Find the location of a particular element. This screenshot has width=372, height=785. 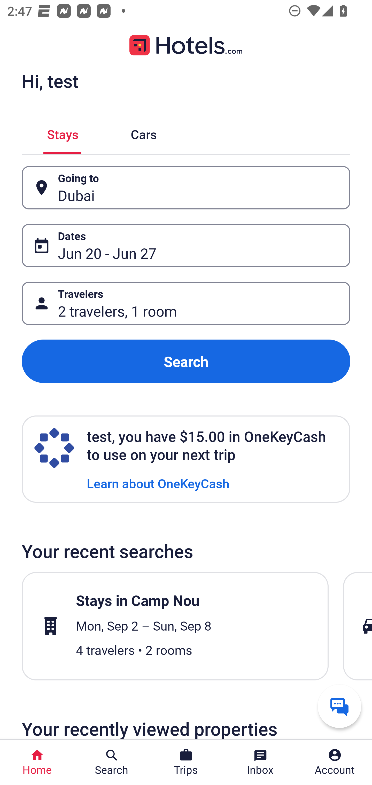

Dates Button Jun 20 - Jun 27 is located at coordinates (186, 245).